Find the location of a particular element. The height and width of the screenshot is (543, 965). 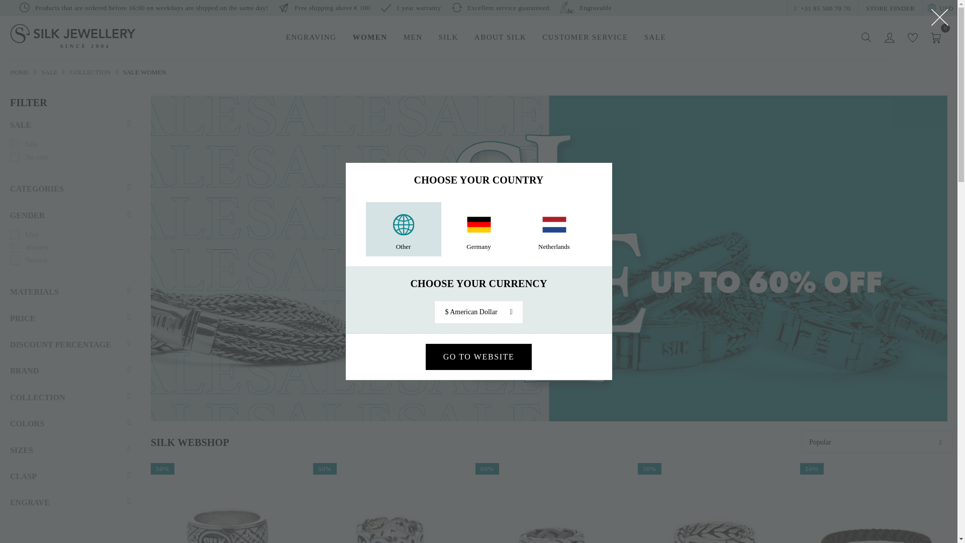

WOMEN is located at coordinates (369, 44).